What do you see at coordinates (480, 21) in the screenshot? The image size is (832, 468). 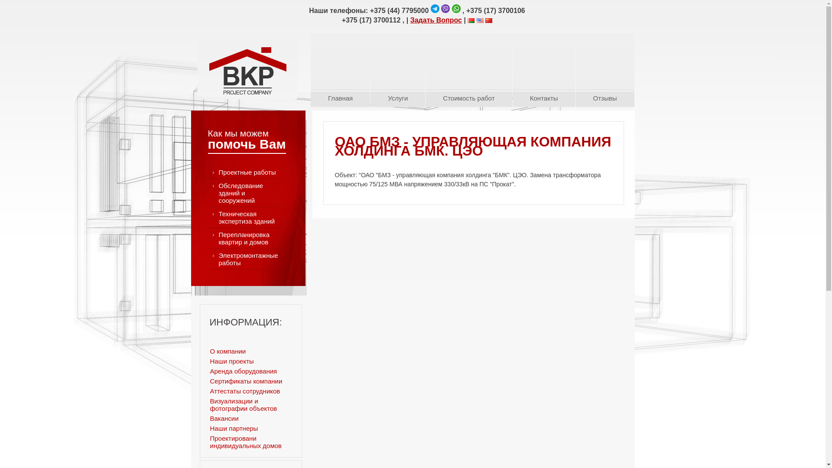 I see `English` at bounding box center [480, 21].